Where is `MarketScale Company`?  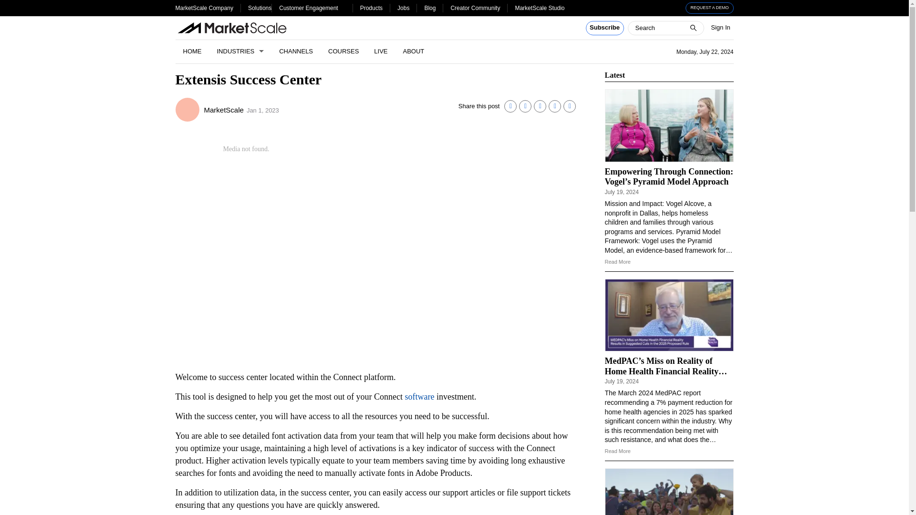 MarketScale Company is located at coordinates (204, 8).